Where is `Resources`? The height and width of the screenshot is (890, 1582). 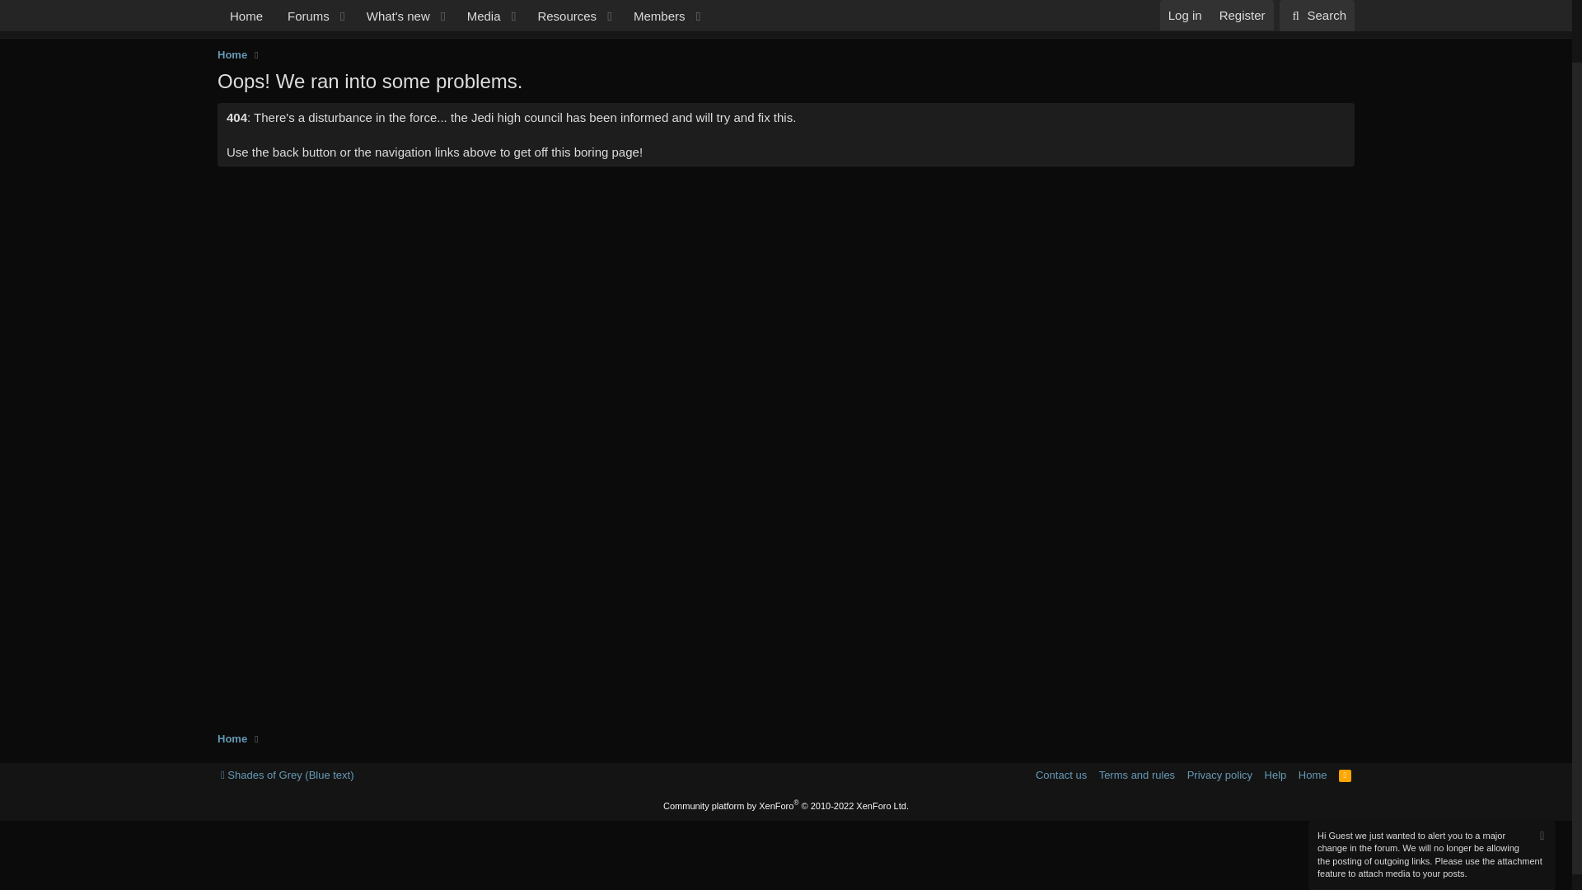 Resources is located at coordinates (1317, 7).